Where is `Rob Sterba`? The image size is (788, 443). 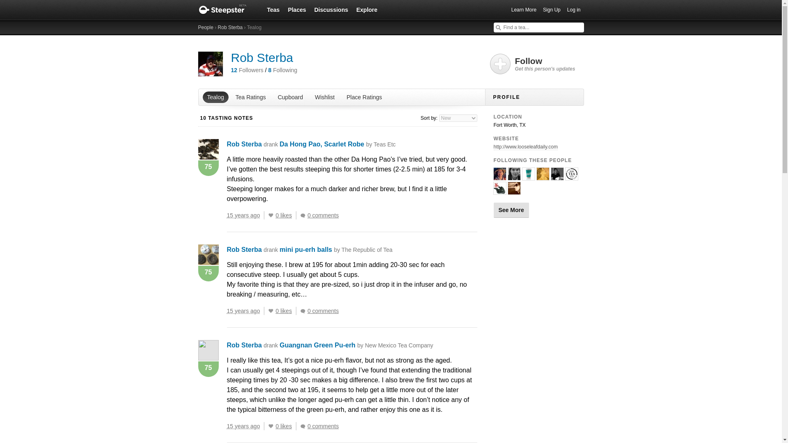 Rob Sterba is located at coordinates (244, 249).